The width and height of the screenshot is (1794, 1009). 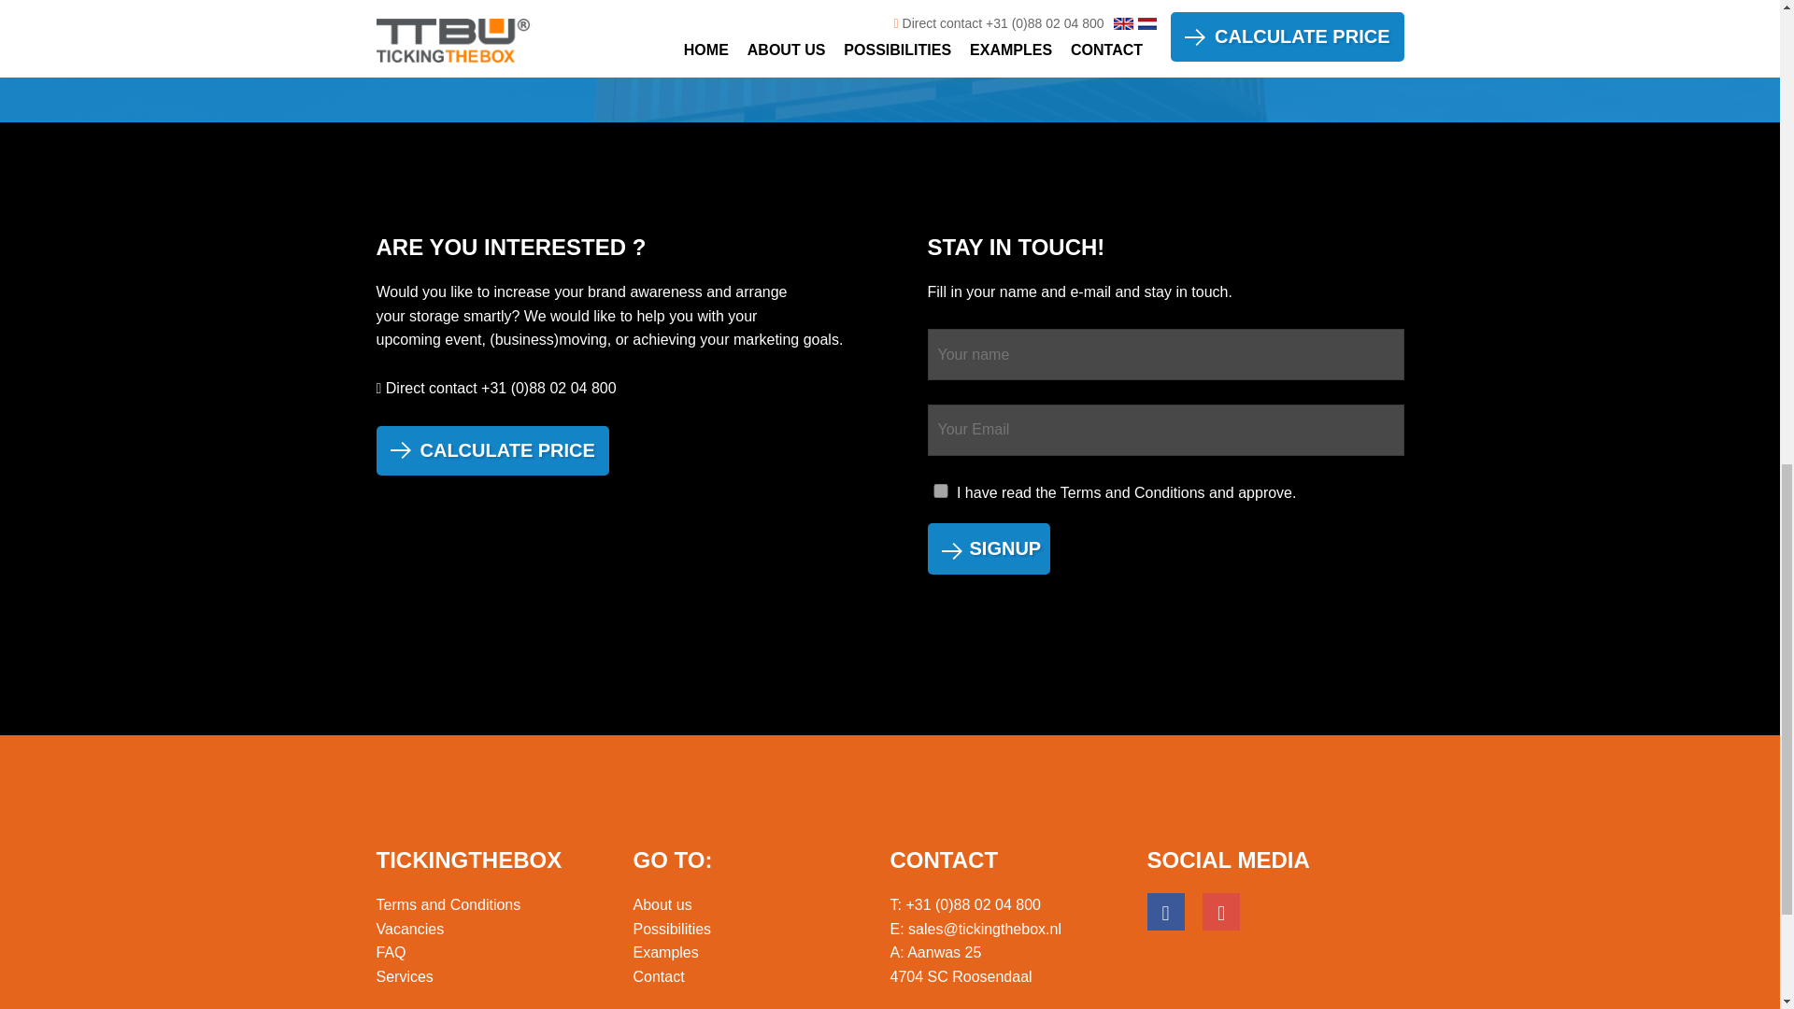 What do you see at coordinates (1166, 911) in the screenshot?
I see `Facebook` at bounding box center [1166, 911].